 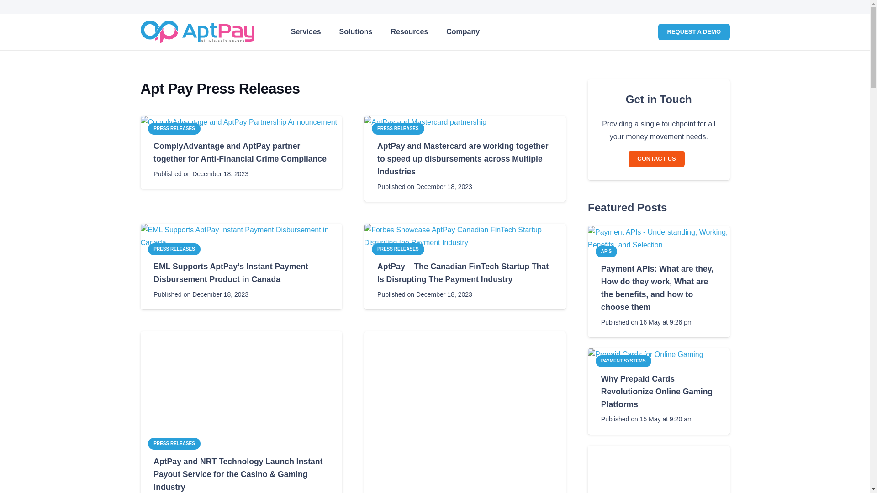 What do you see at coordinates (425, 294) in the screenshot?
I see `18 December 2023 at 15:20:51 -05:00` at bounding box center [425, 294].